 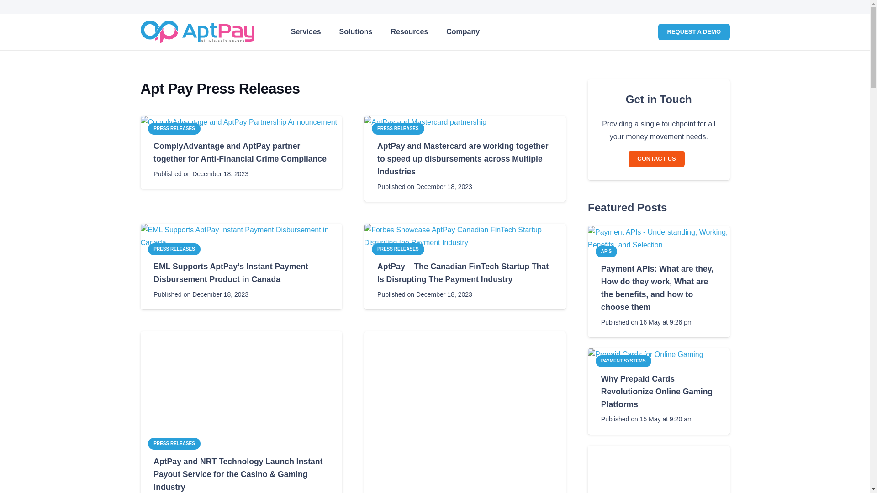 What do you see at coordinates (425, 294) in the screenshot?
I see `18 December 2023 at 15:20:51 -05:00` at bounding box center [425, 294].